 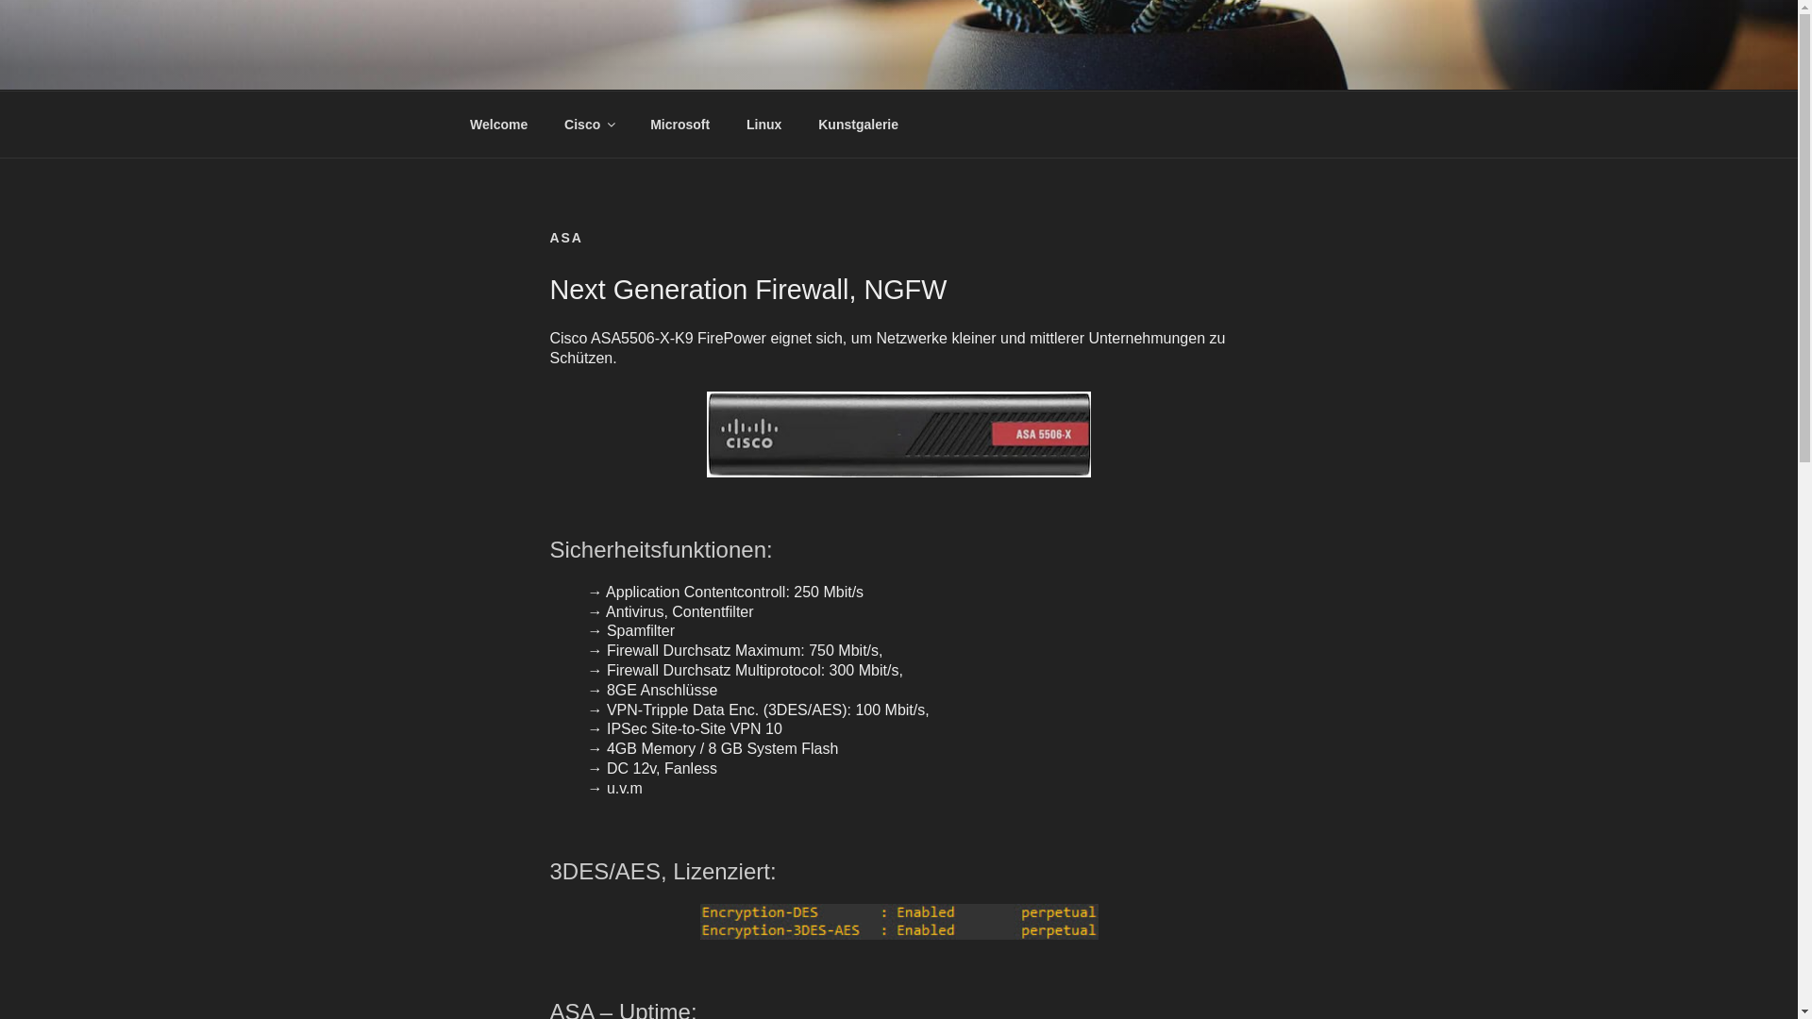 I want to click on Linux, so click(x=764, y=125).